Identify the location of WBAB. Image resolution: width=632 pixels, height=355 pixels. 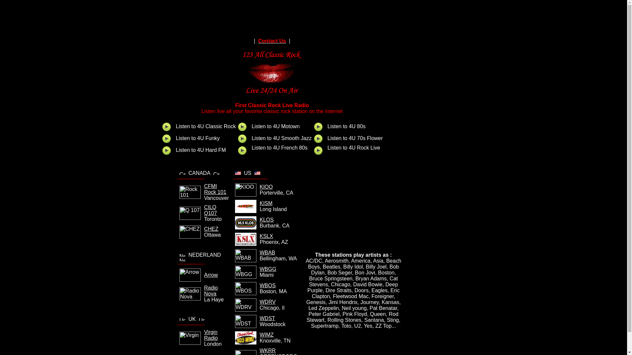
(267, 252).